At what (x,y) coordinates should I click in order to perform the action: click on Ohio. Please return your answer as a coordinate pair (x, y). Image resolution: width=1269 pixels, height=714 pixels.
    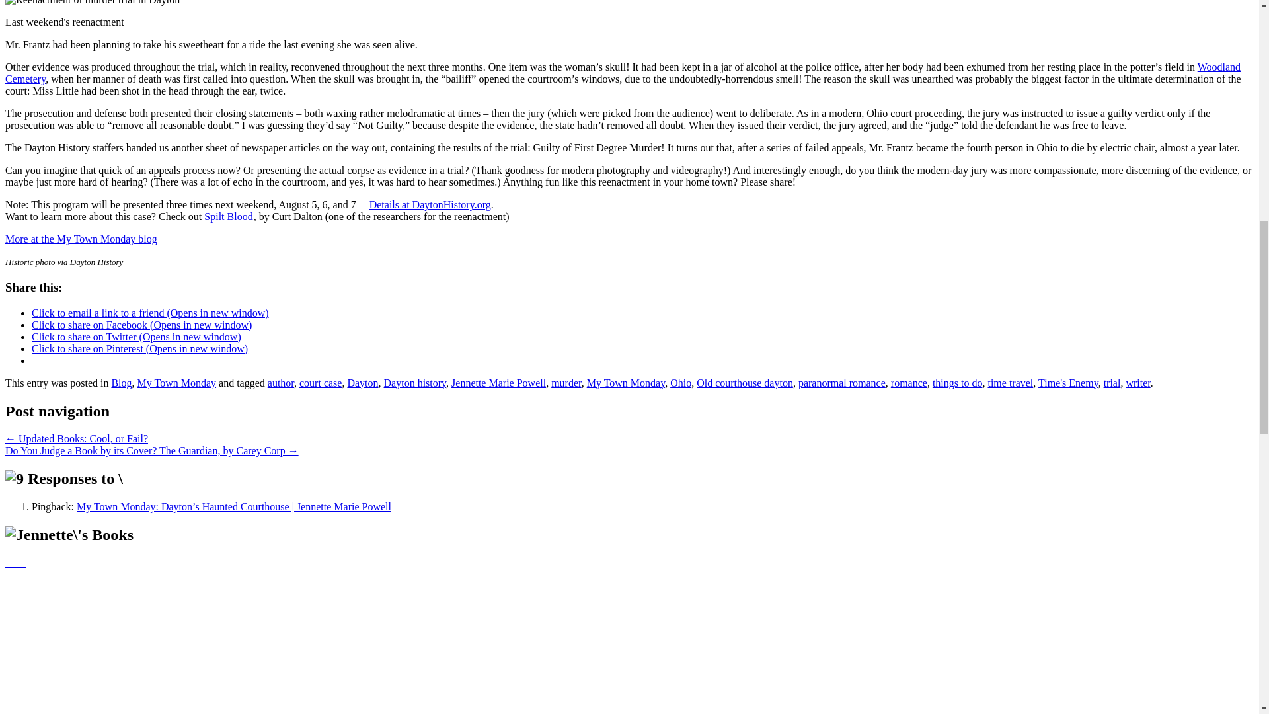
    Looking at the image, I should click on (681, 383).